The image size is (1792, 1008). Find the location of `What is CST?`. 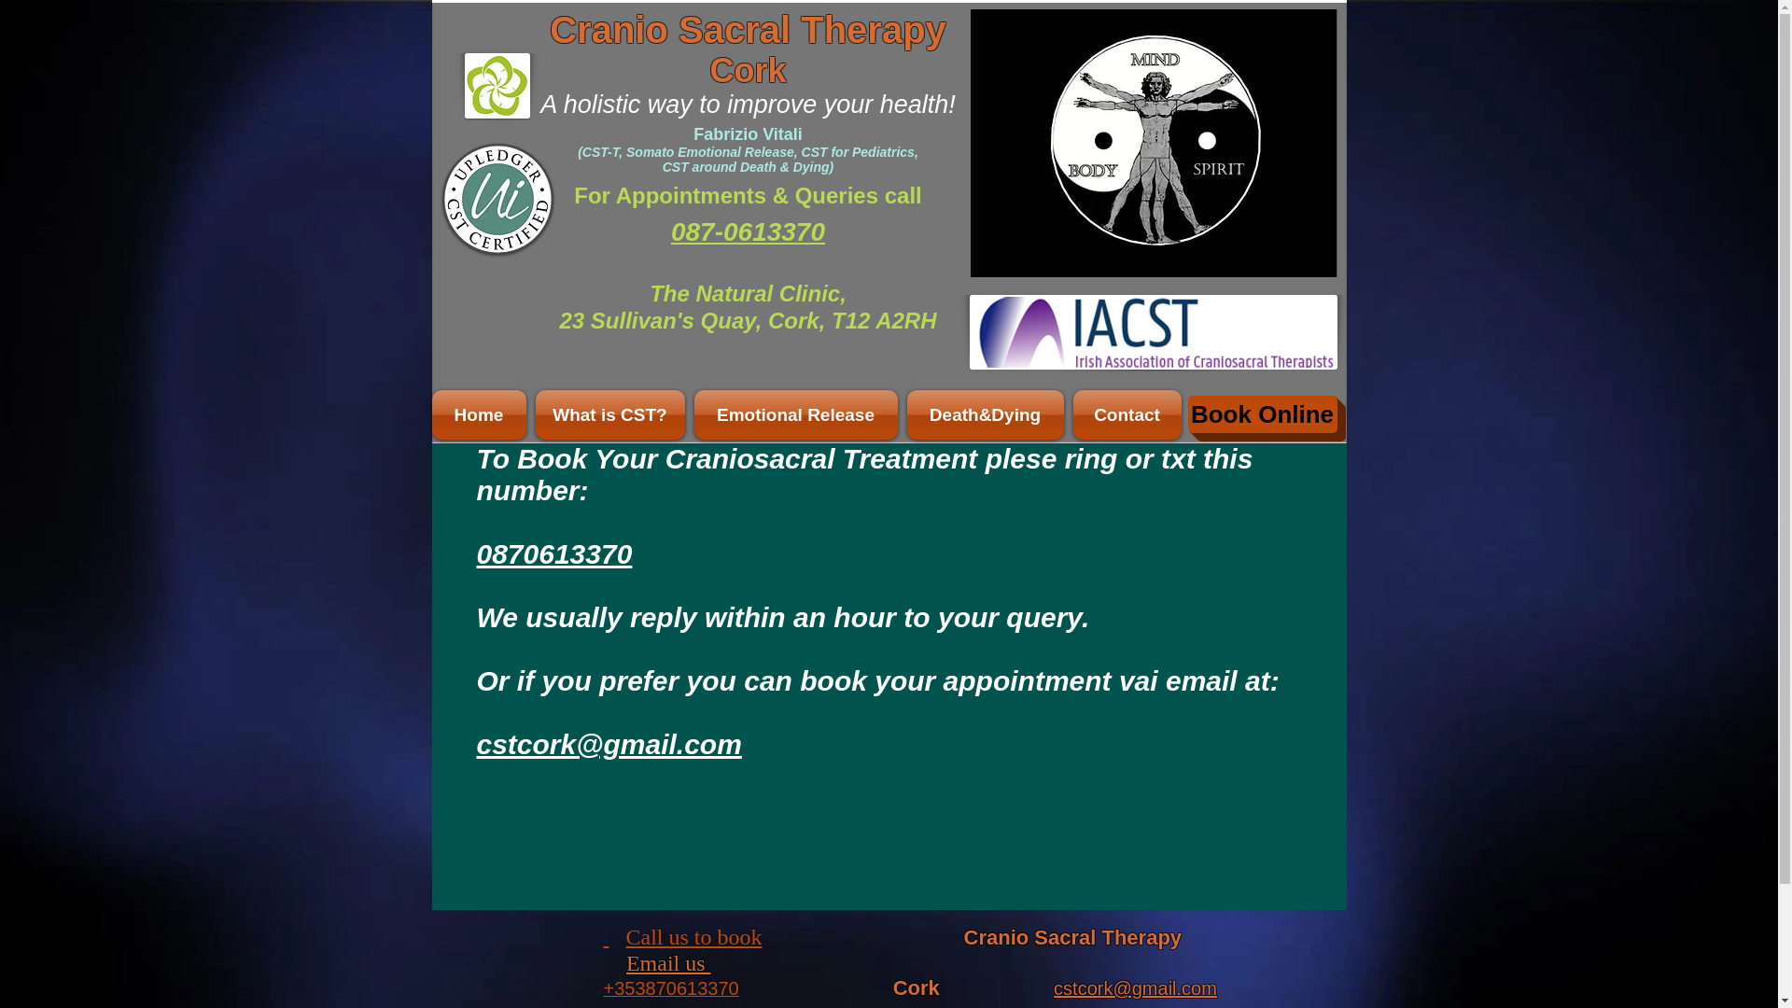

What is CST? is located at coordinates (609, 414).